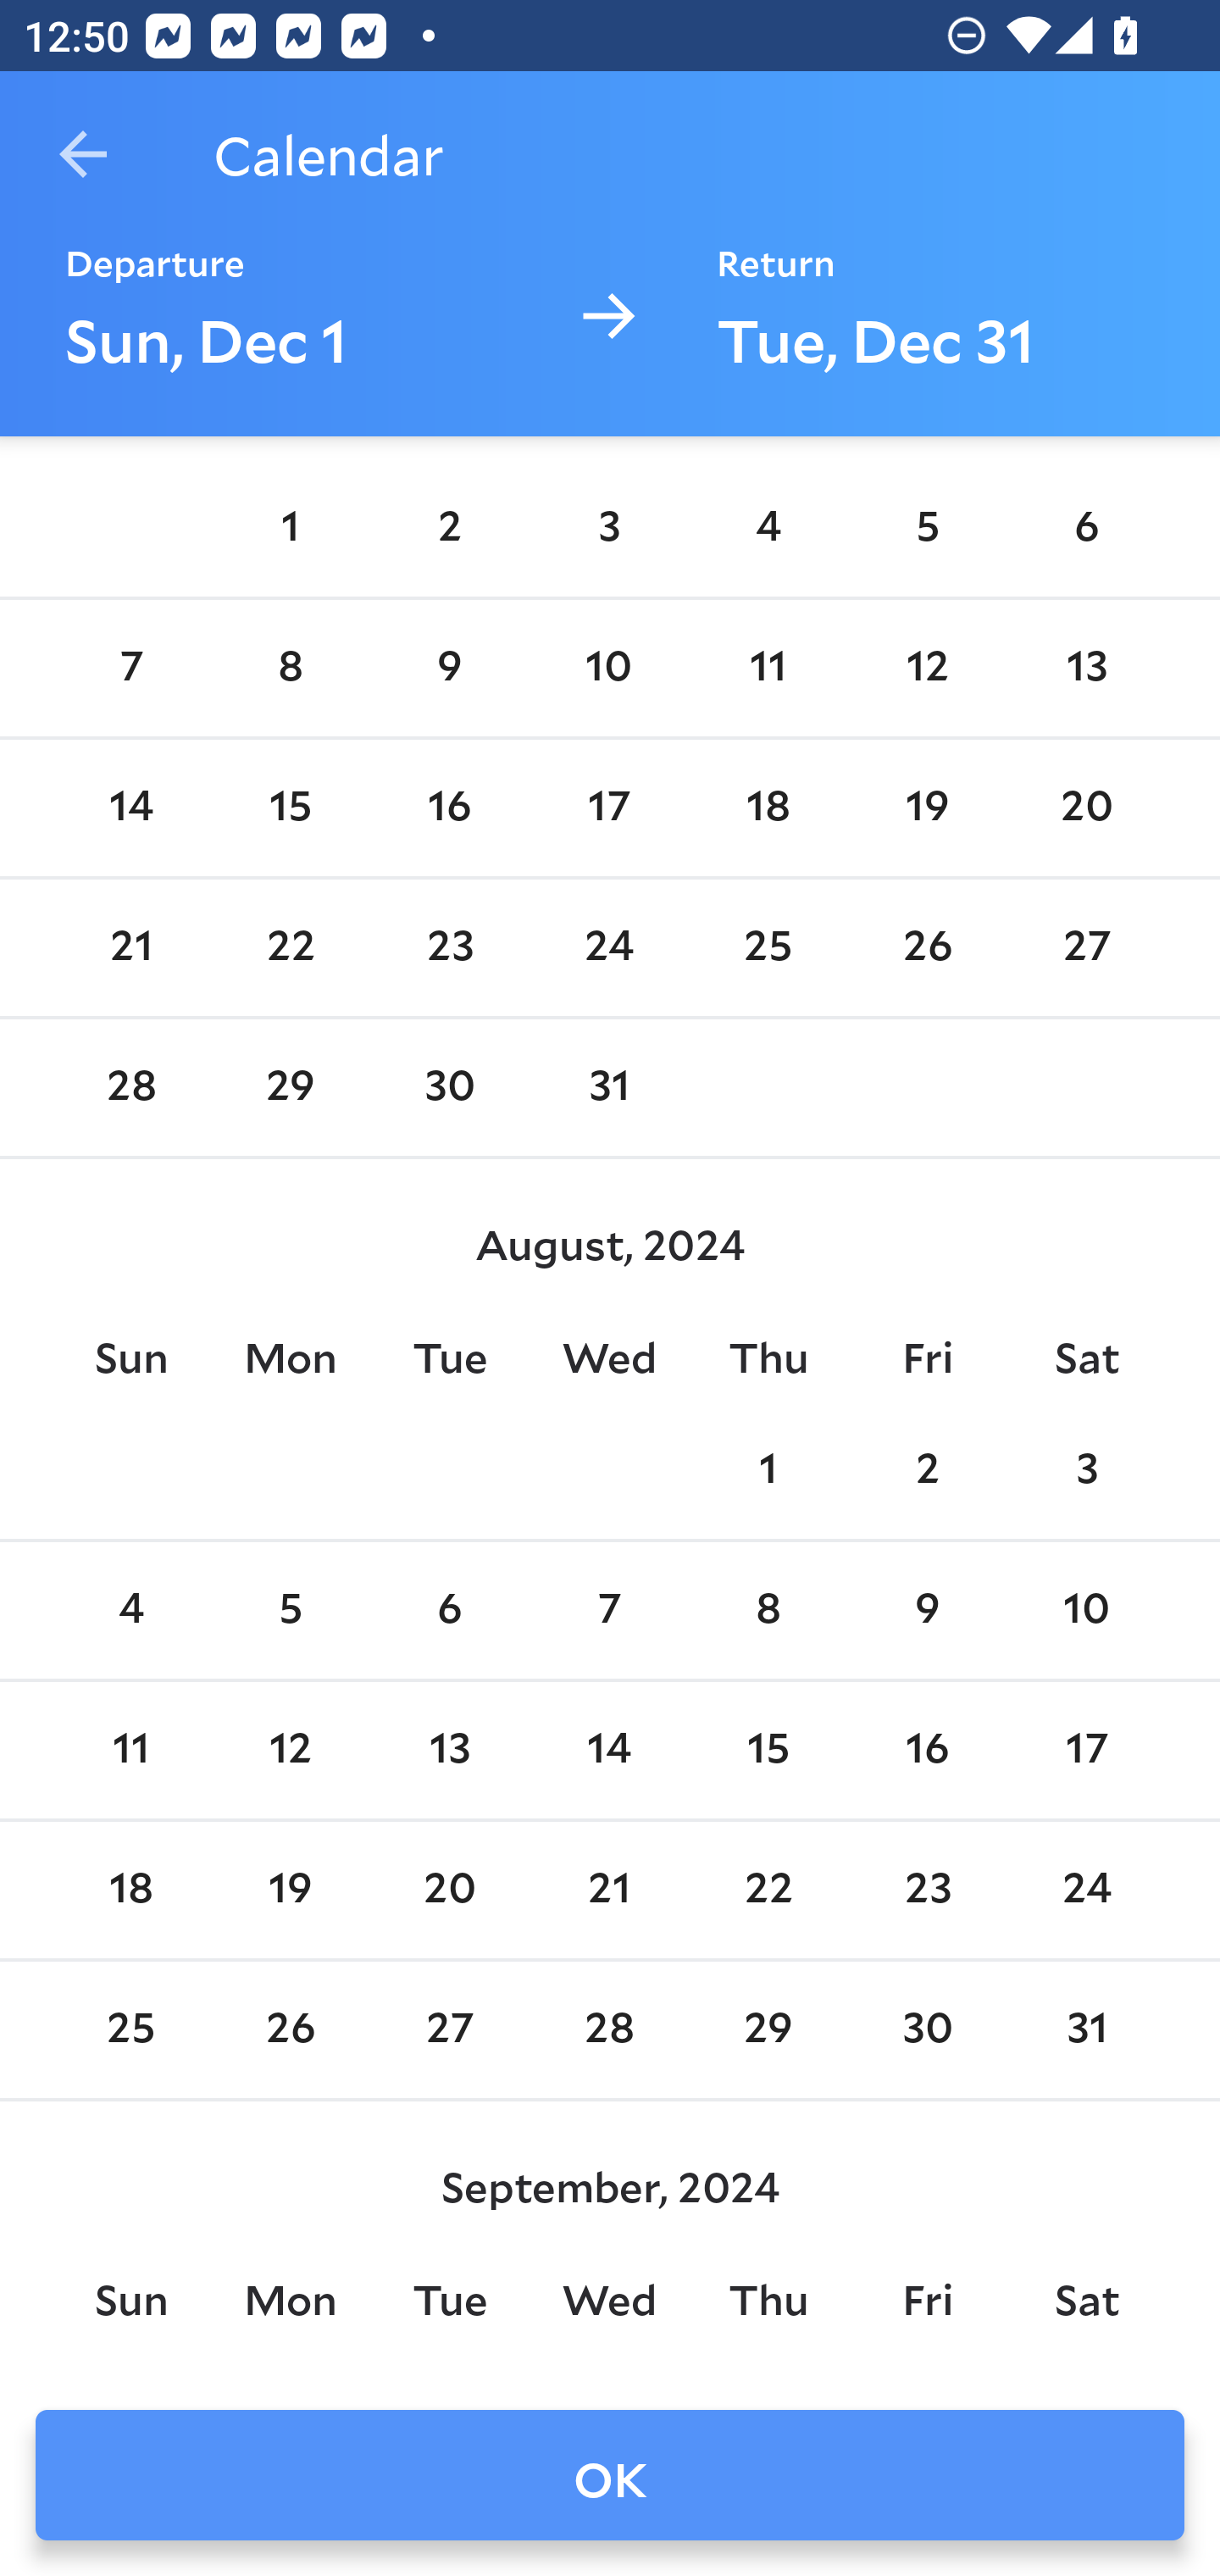 Image resolution: width=1220 pixels, height=2576 pixels. I want to click on 8, so click(291, 669).